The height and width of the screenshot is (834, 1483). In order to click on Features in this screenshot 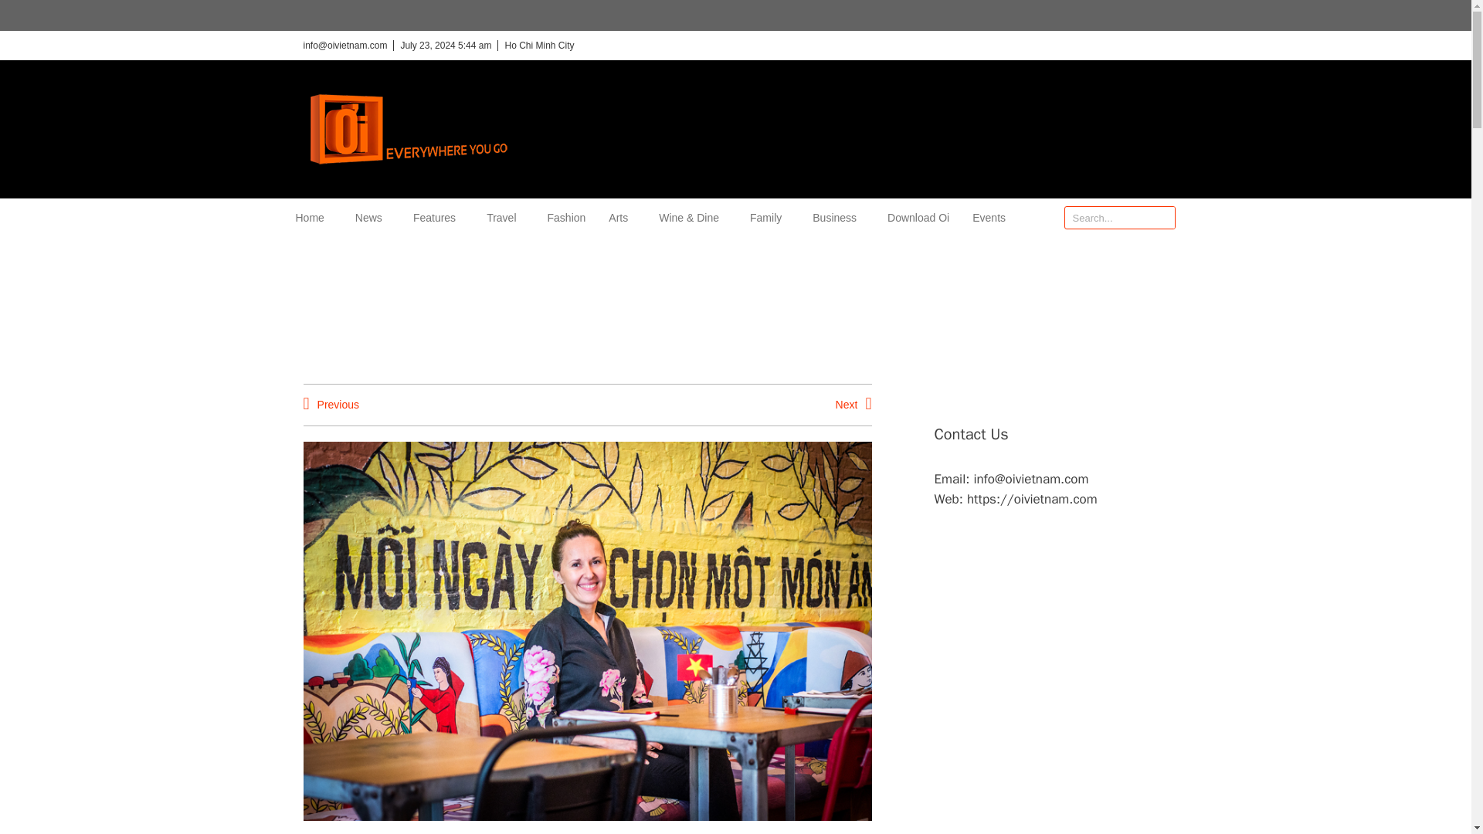, I will do `click(438, 218)`.